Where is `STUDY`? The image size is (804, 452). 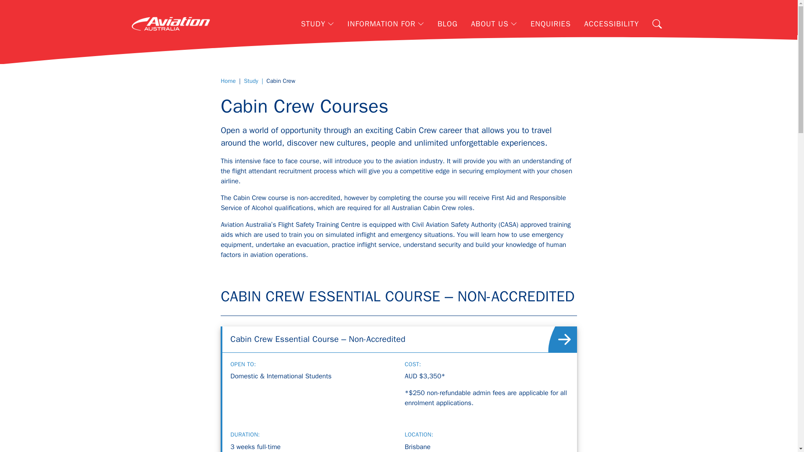
STUDY is located at coordinates (317, 23).